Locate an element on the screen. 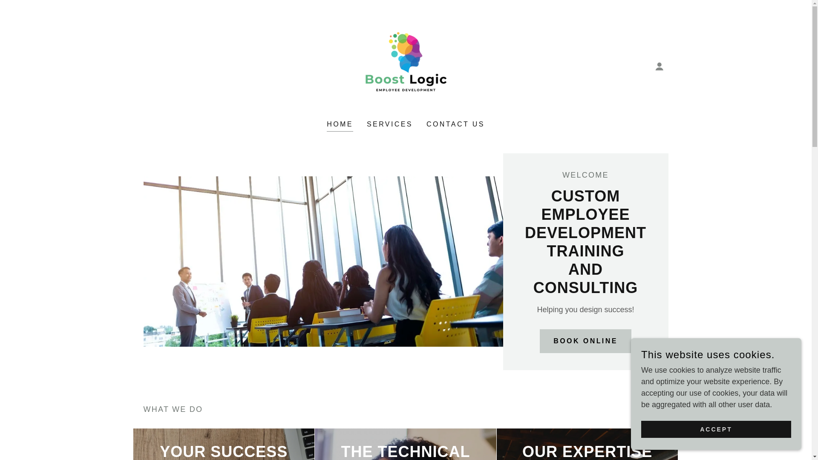  CONTACT US is located at coordinates (455, 124).